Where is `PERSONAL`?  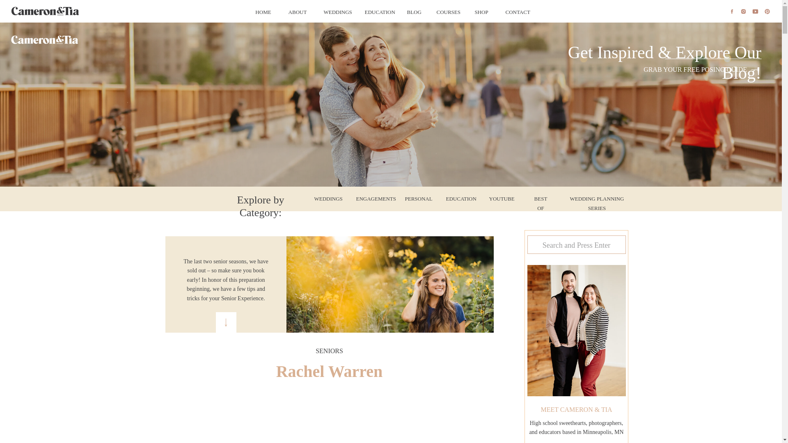
PERSONAL is located at coordinates (415, 199).